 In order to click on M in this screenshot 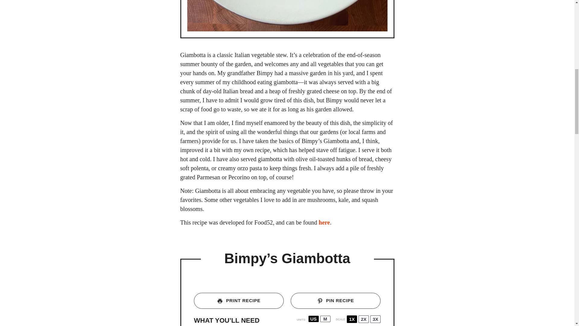, I will do `click(325, 319)`.